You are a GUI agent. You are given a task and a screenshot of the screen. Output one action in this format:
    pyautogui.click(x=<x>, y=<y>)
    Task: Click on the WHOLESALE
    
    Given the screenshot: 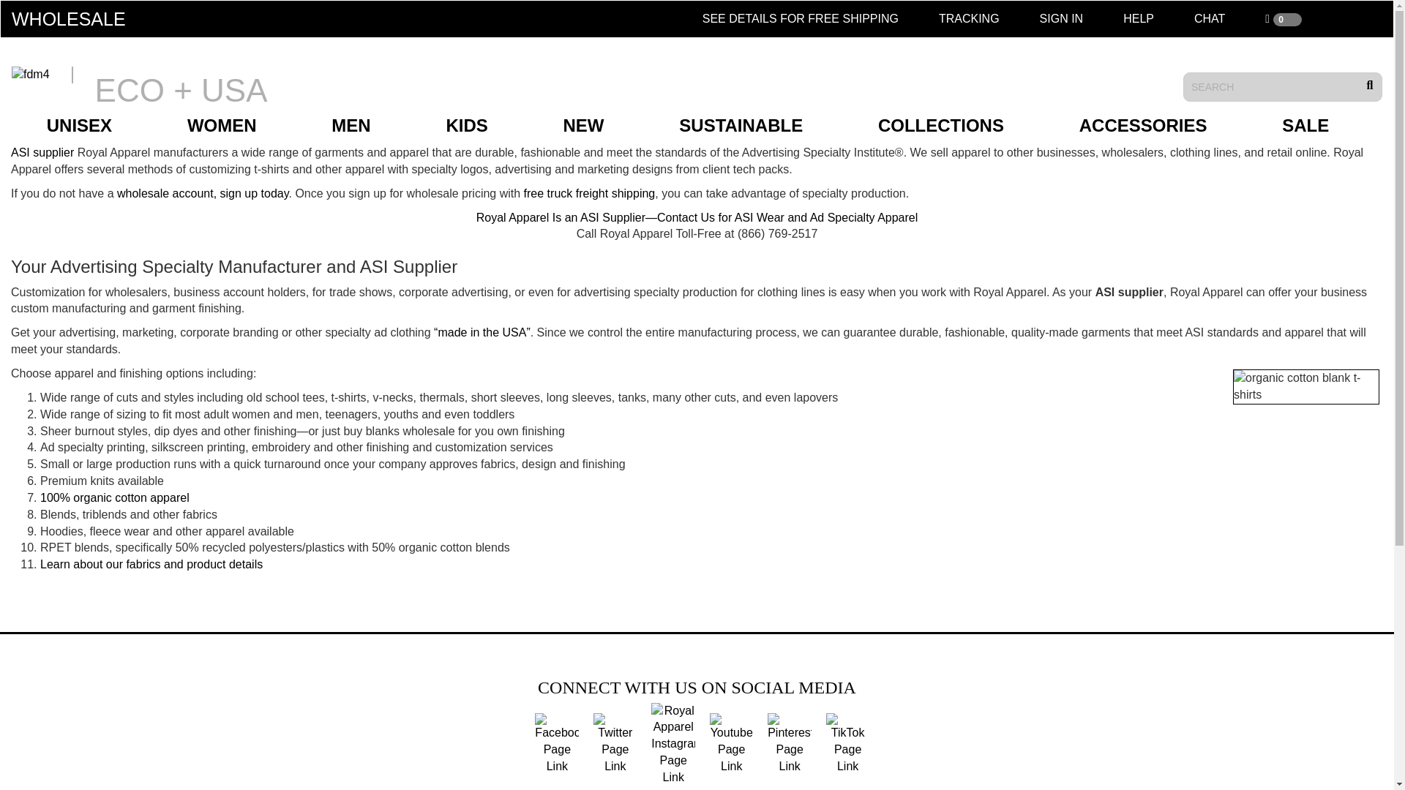 What is the action you would take?
    pyautogui.click(x=83, y=19)
    